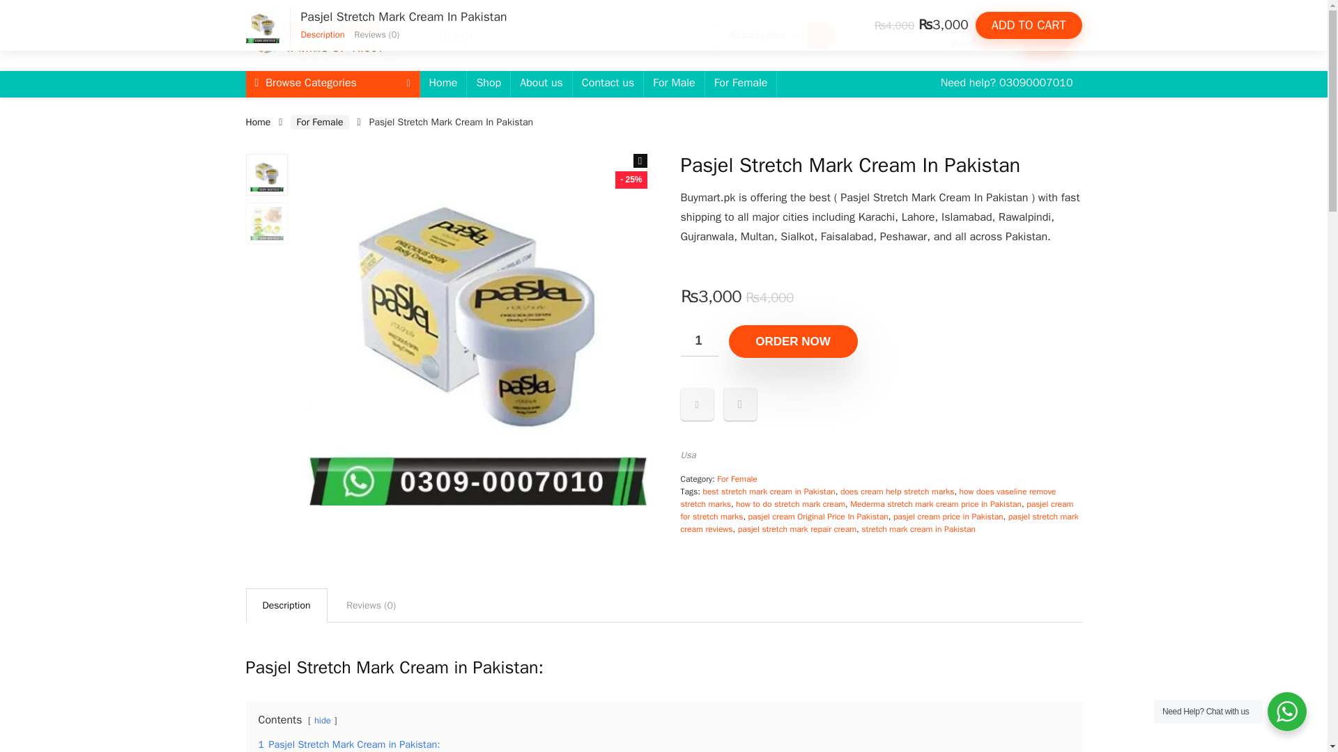  I want to click on Shop, so click(488, 84).